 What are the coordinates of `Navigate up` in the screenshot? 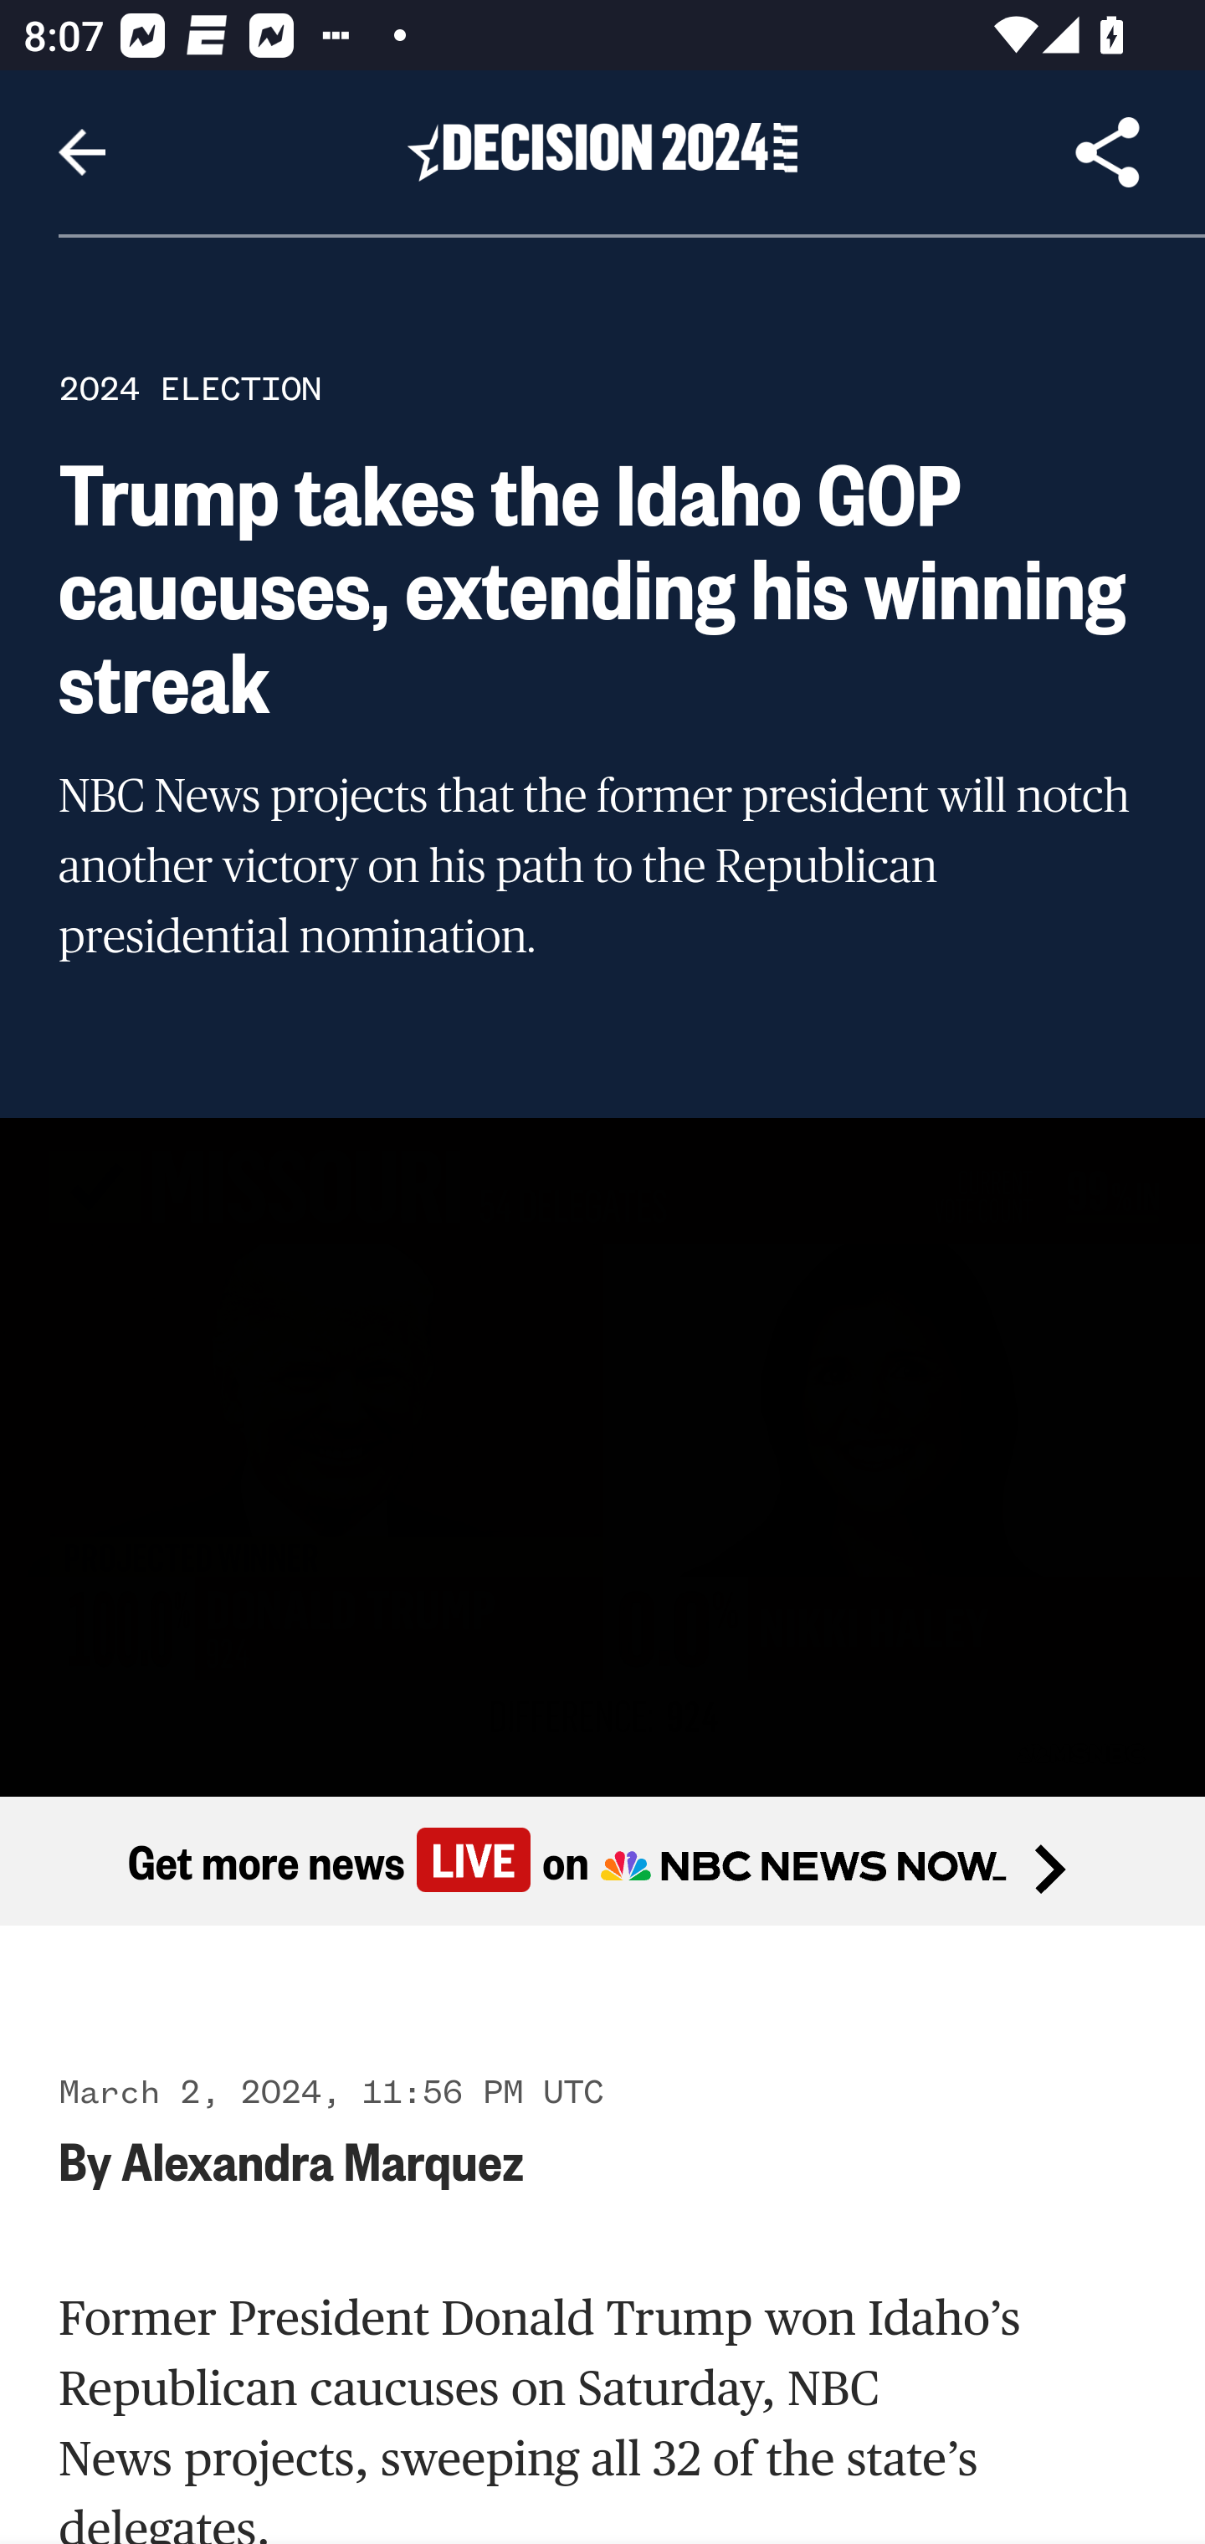 It's located at (82, 152).